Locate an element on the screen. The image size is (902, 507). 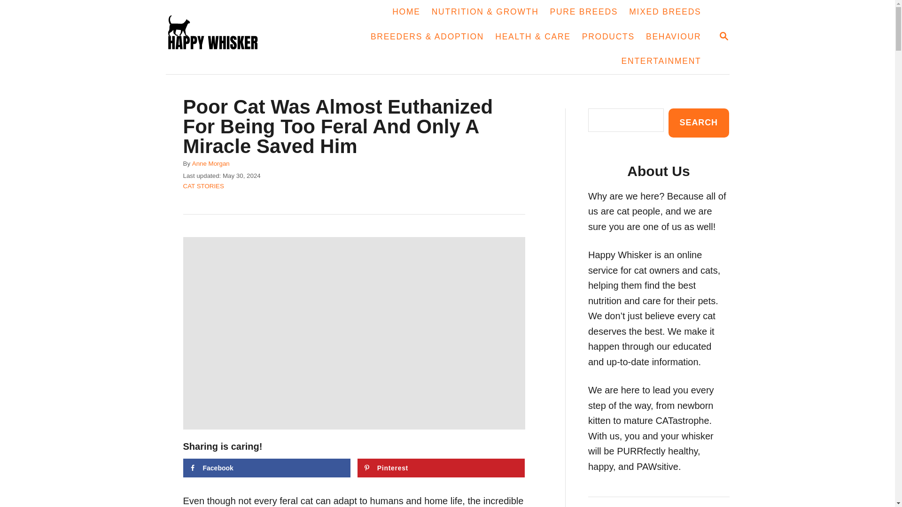
Pinterest is located at coordinates (441, 468).